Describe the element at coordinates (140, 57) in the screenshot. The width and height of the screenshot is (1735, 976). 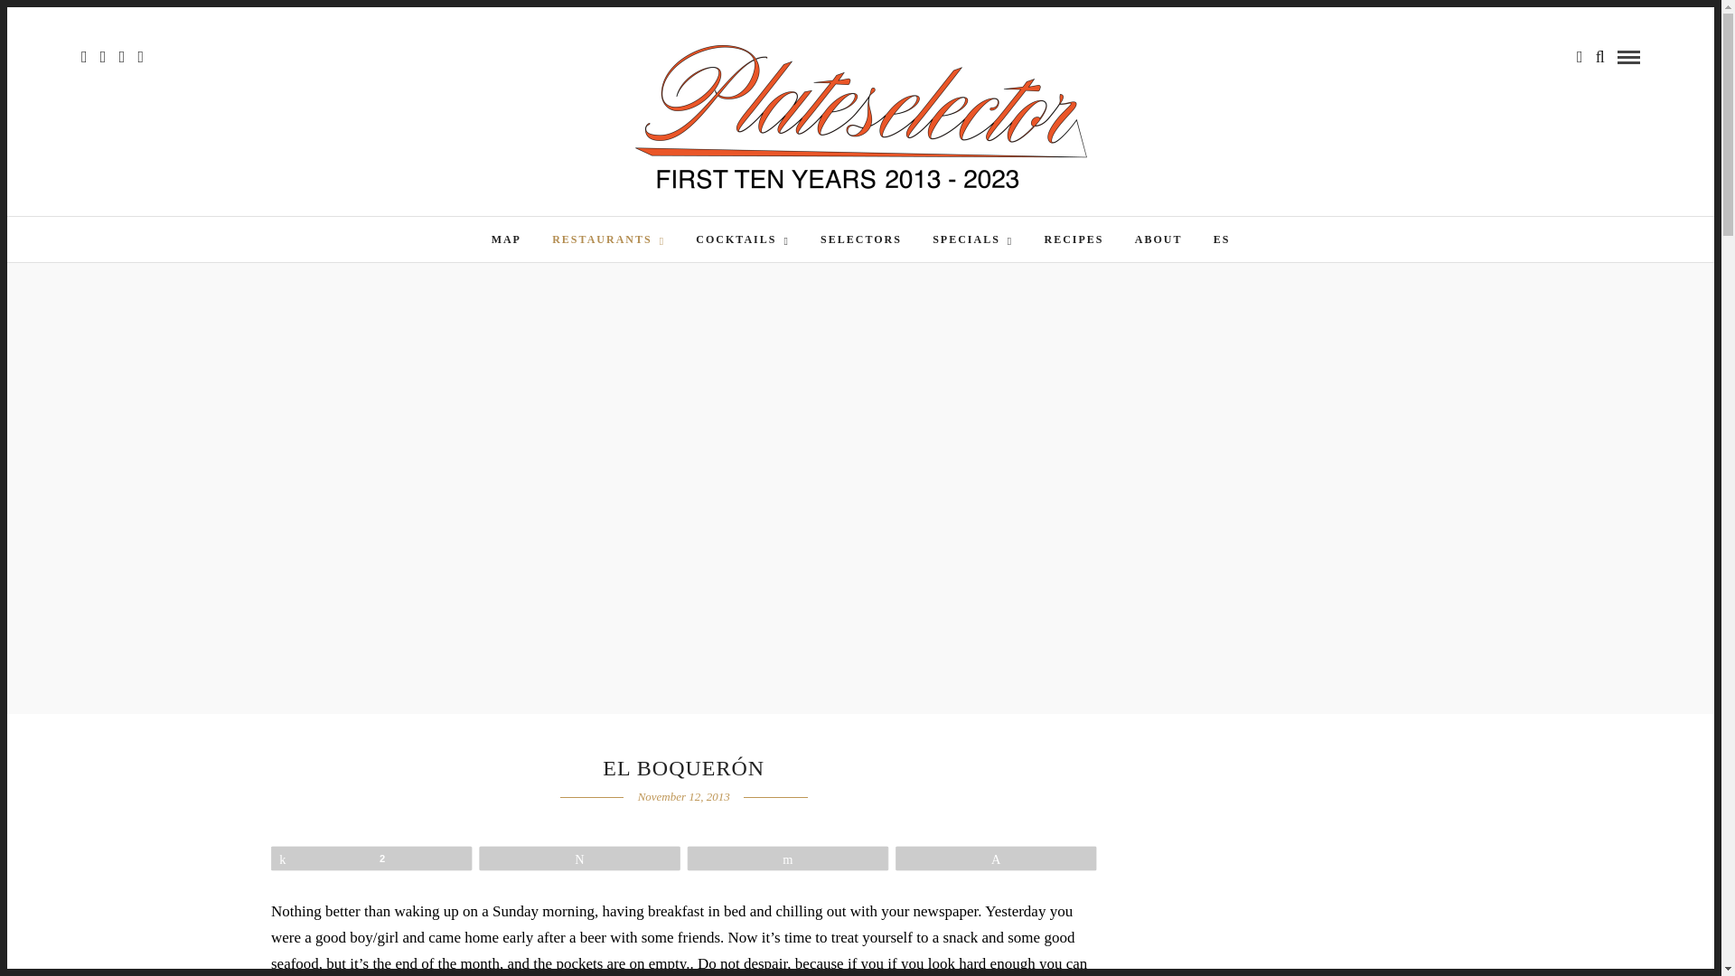
I see `Instagram` at that location.